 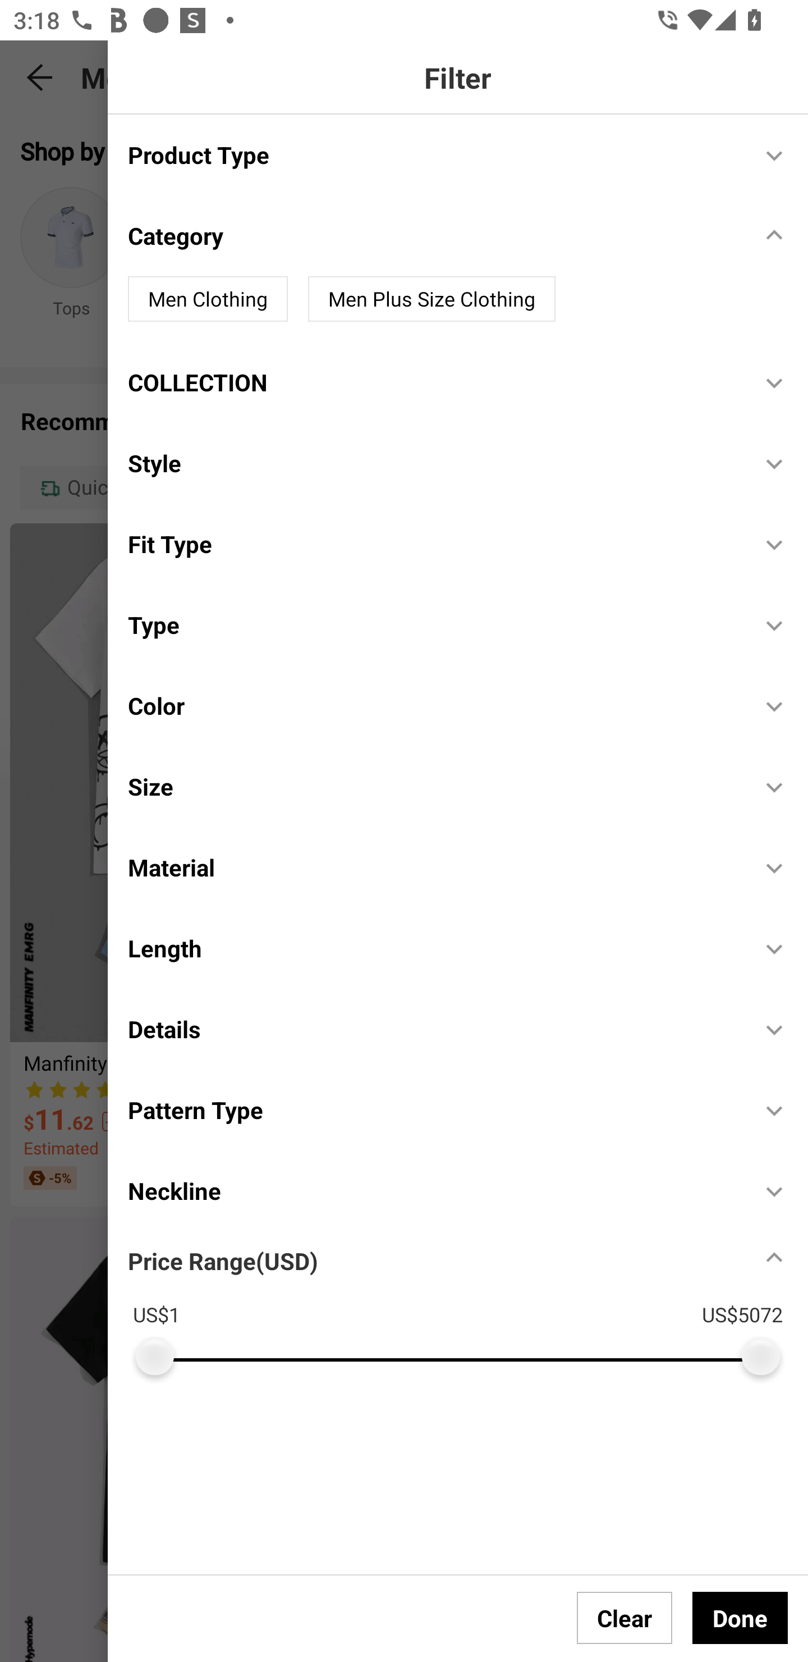 I want to click on Clear, so click(x=625, y=1618).